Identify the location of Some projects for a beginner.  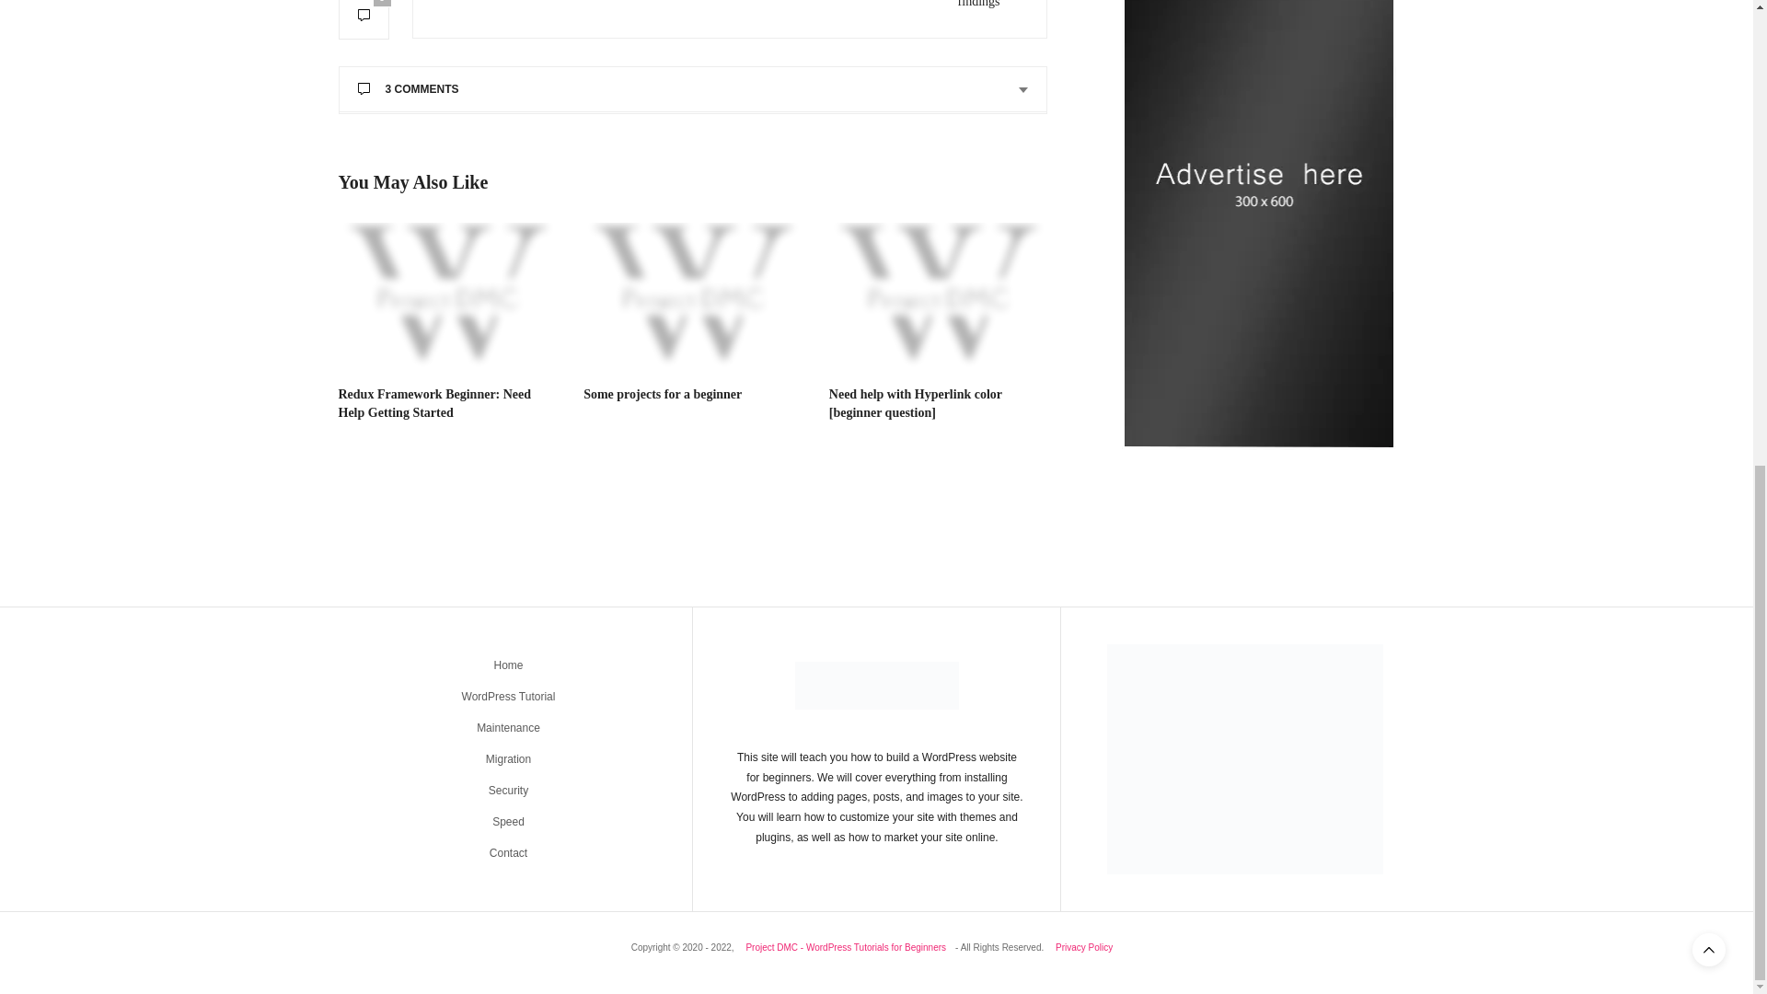
(692, 295).